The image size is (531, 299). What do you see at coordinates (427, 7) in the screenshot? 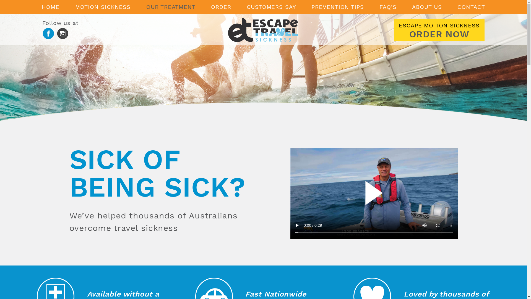
I see `ABOUT US` at bounding box center [427, 7].